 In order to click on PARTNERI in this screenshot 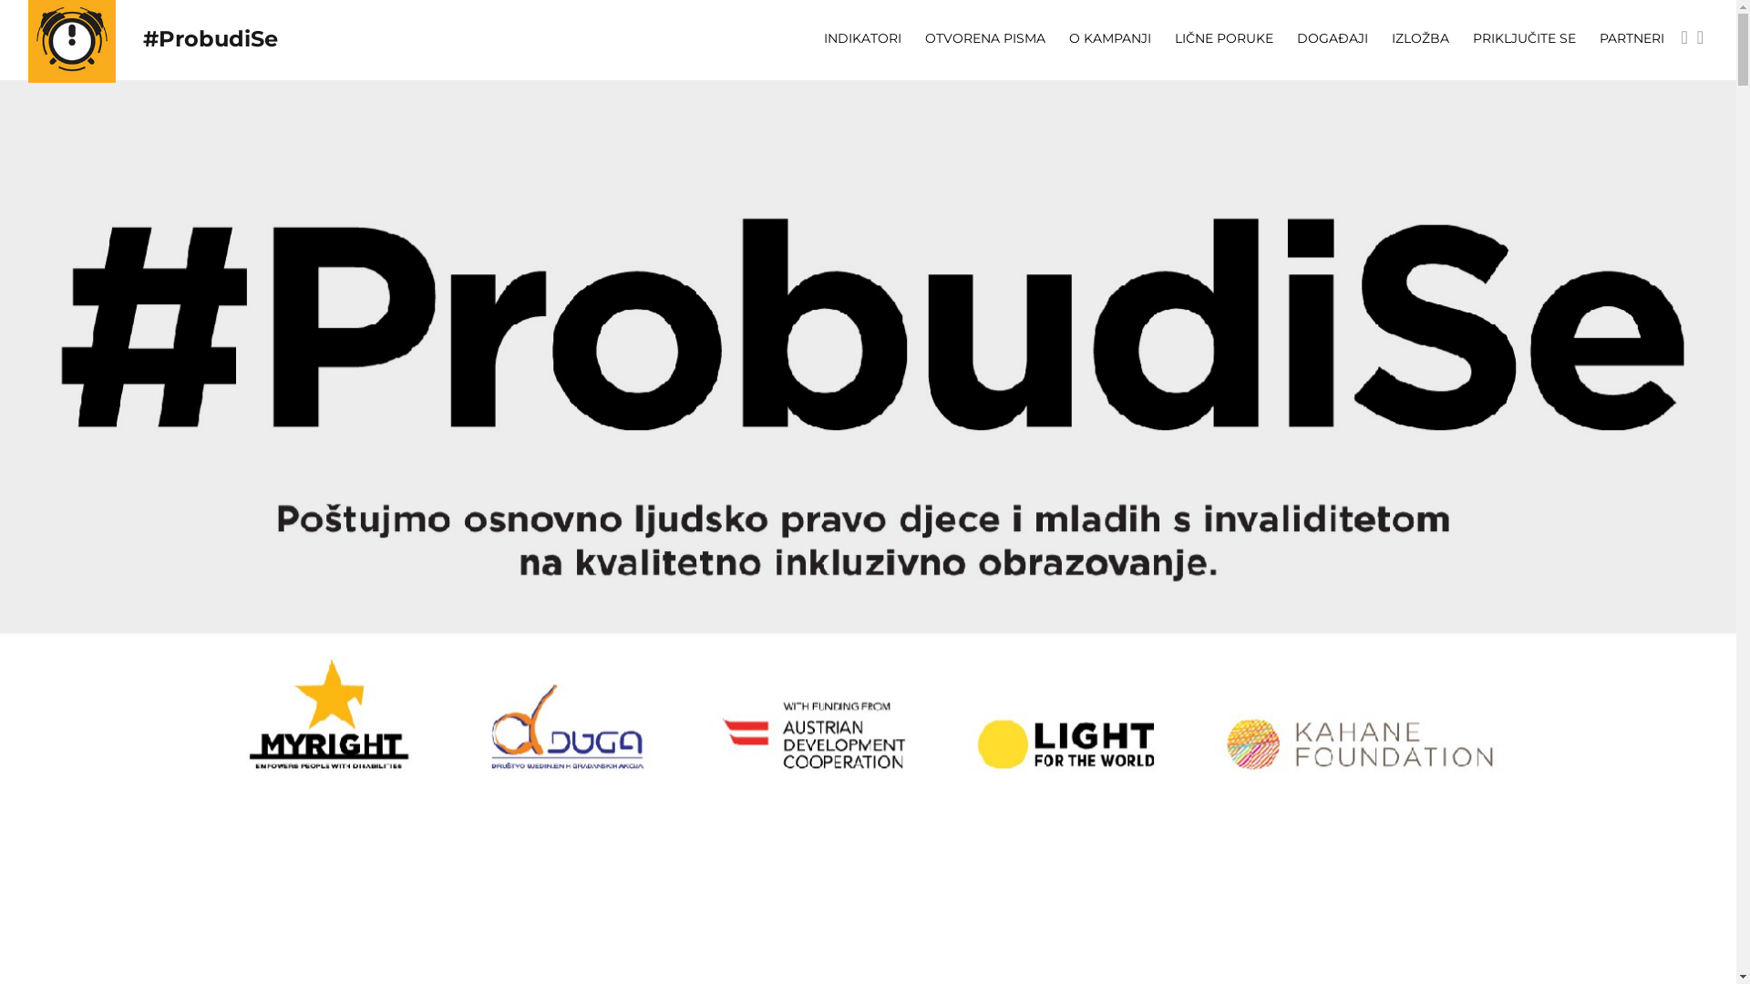, I will do `click(1632, 38)`.